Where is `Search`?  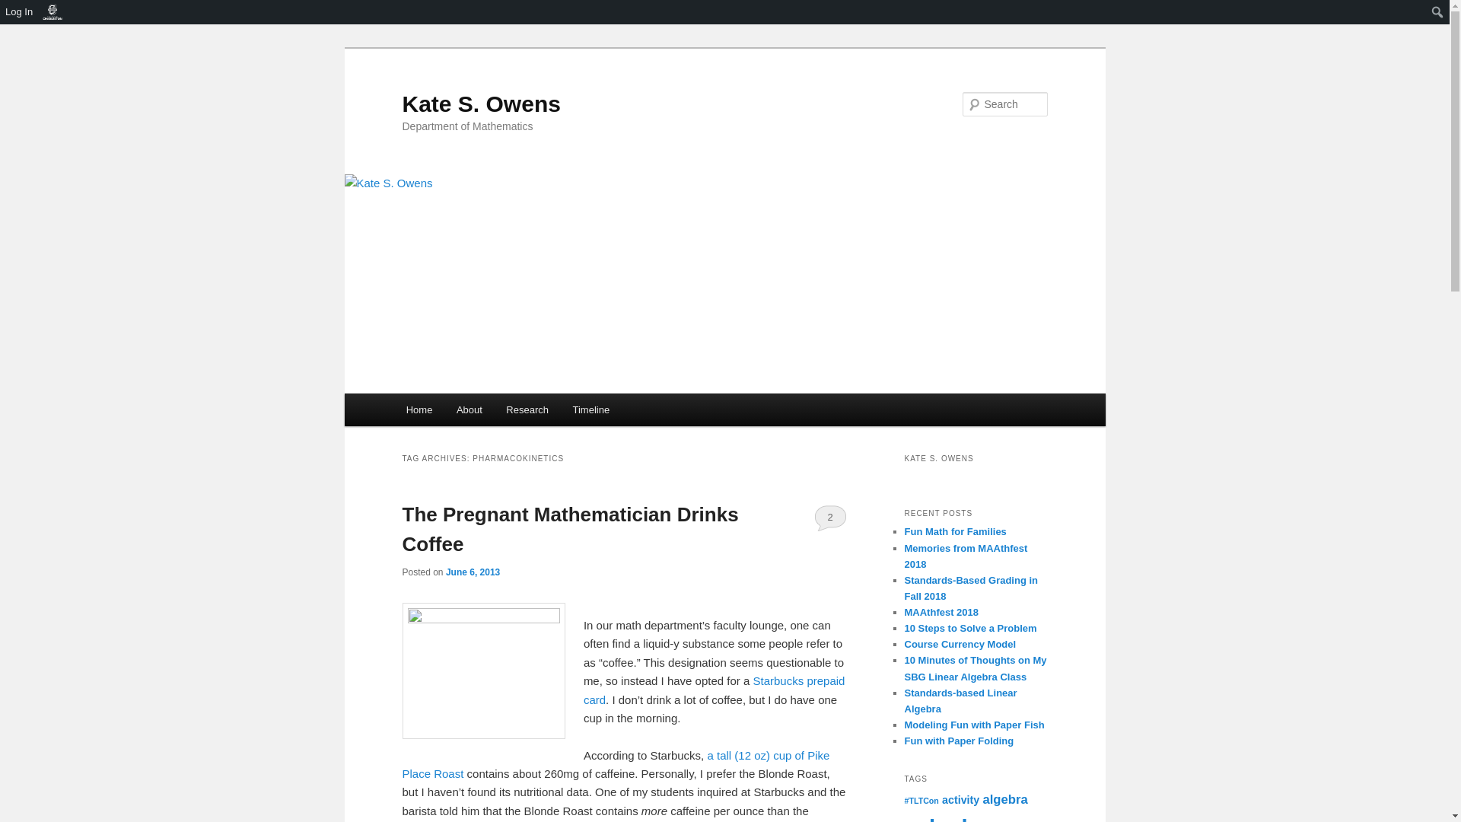 Search is located at coordinates (24, 8).